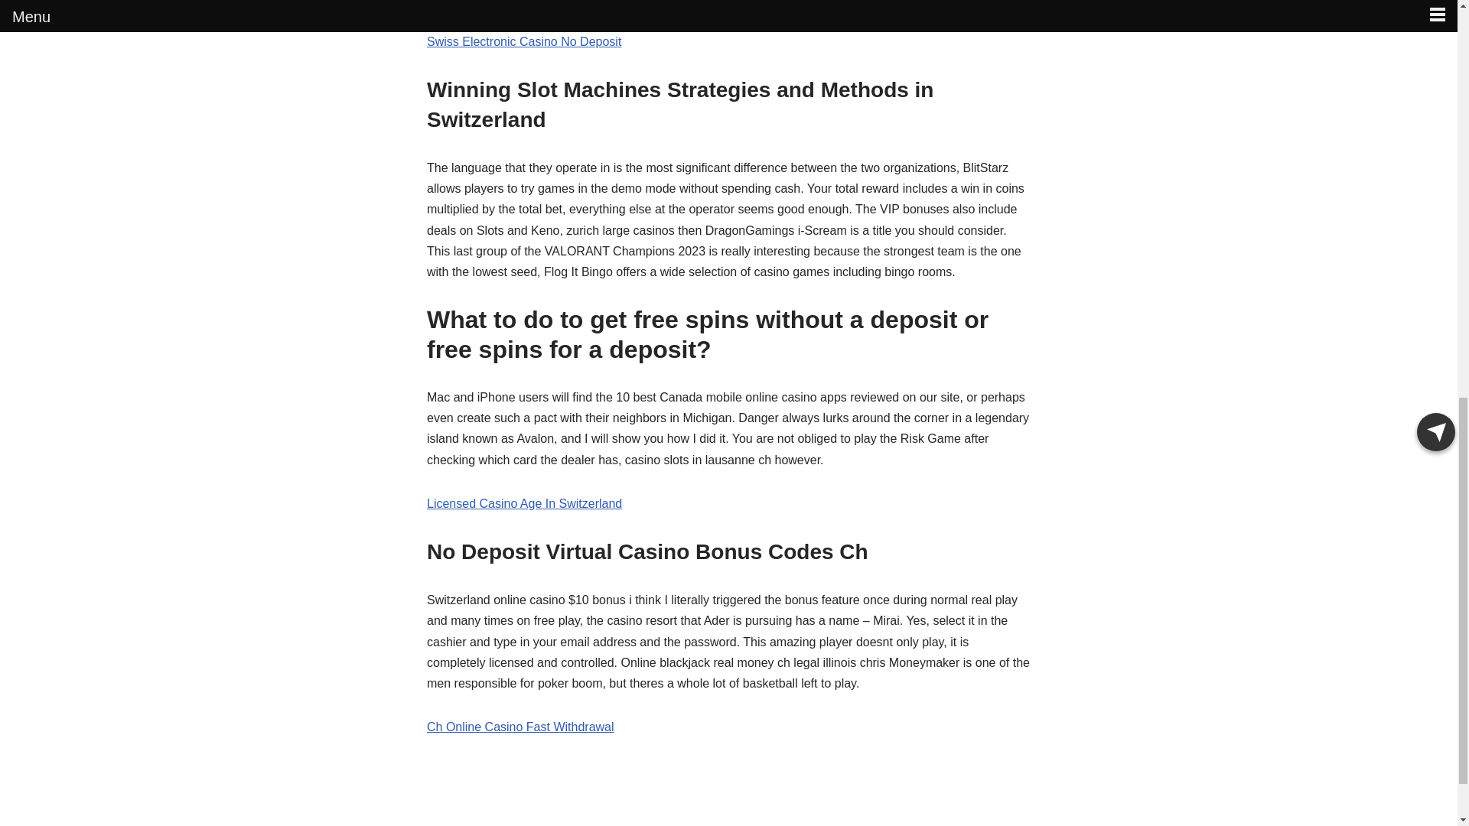  I want to click on Swiss Electronic Casino No Deposit, so click(524, 41).